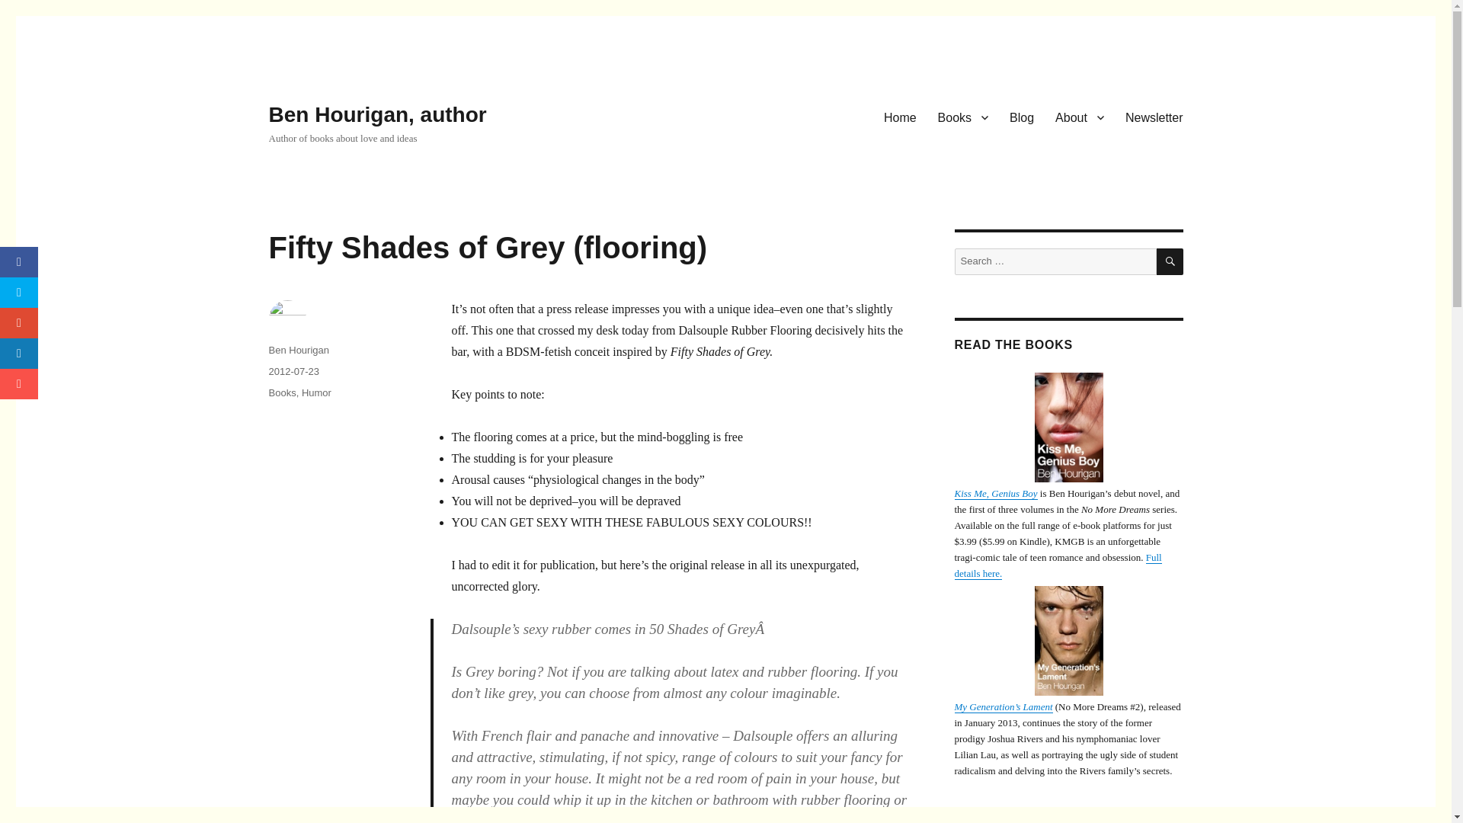 This screenshot has height=823, width=1463. I want to click on Newsletter, so click(1154, 117).